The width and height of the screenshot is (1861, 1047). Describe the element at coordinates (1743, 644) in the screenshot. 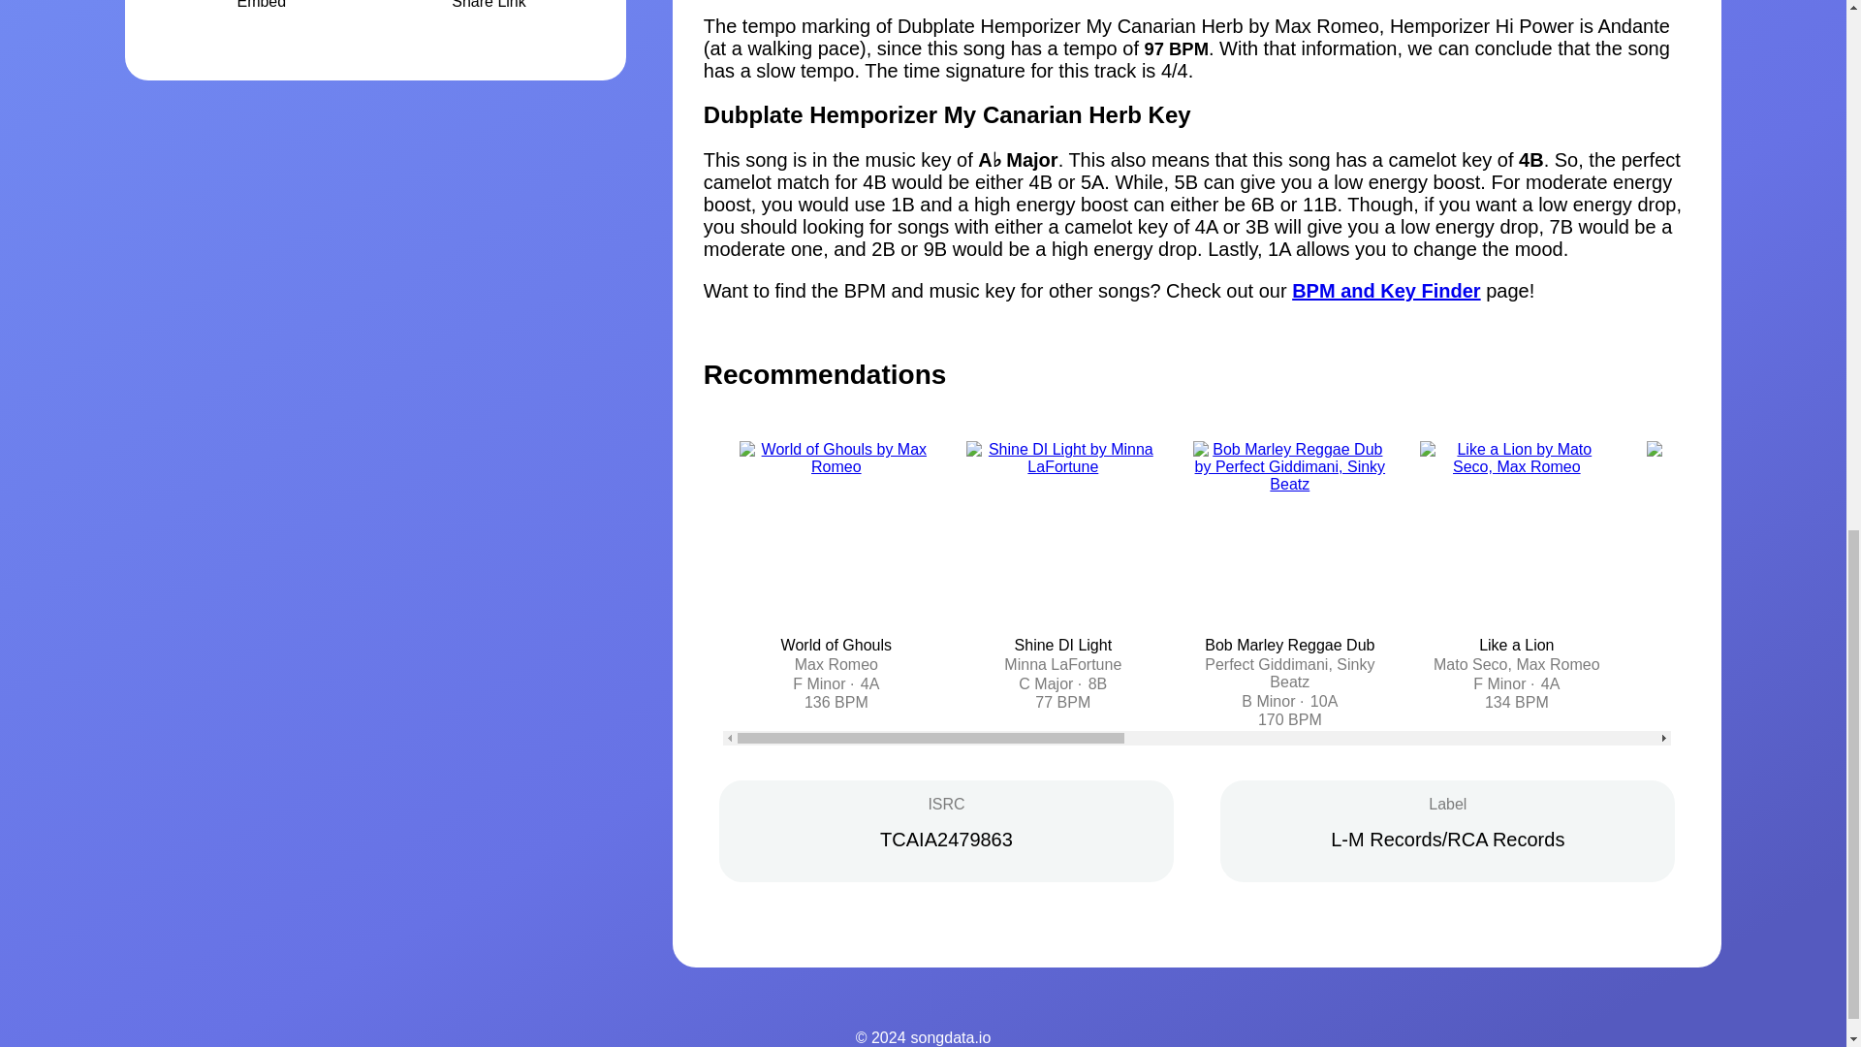

I see `Cork The Party` at that location.